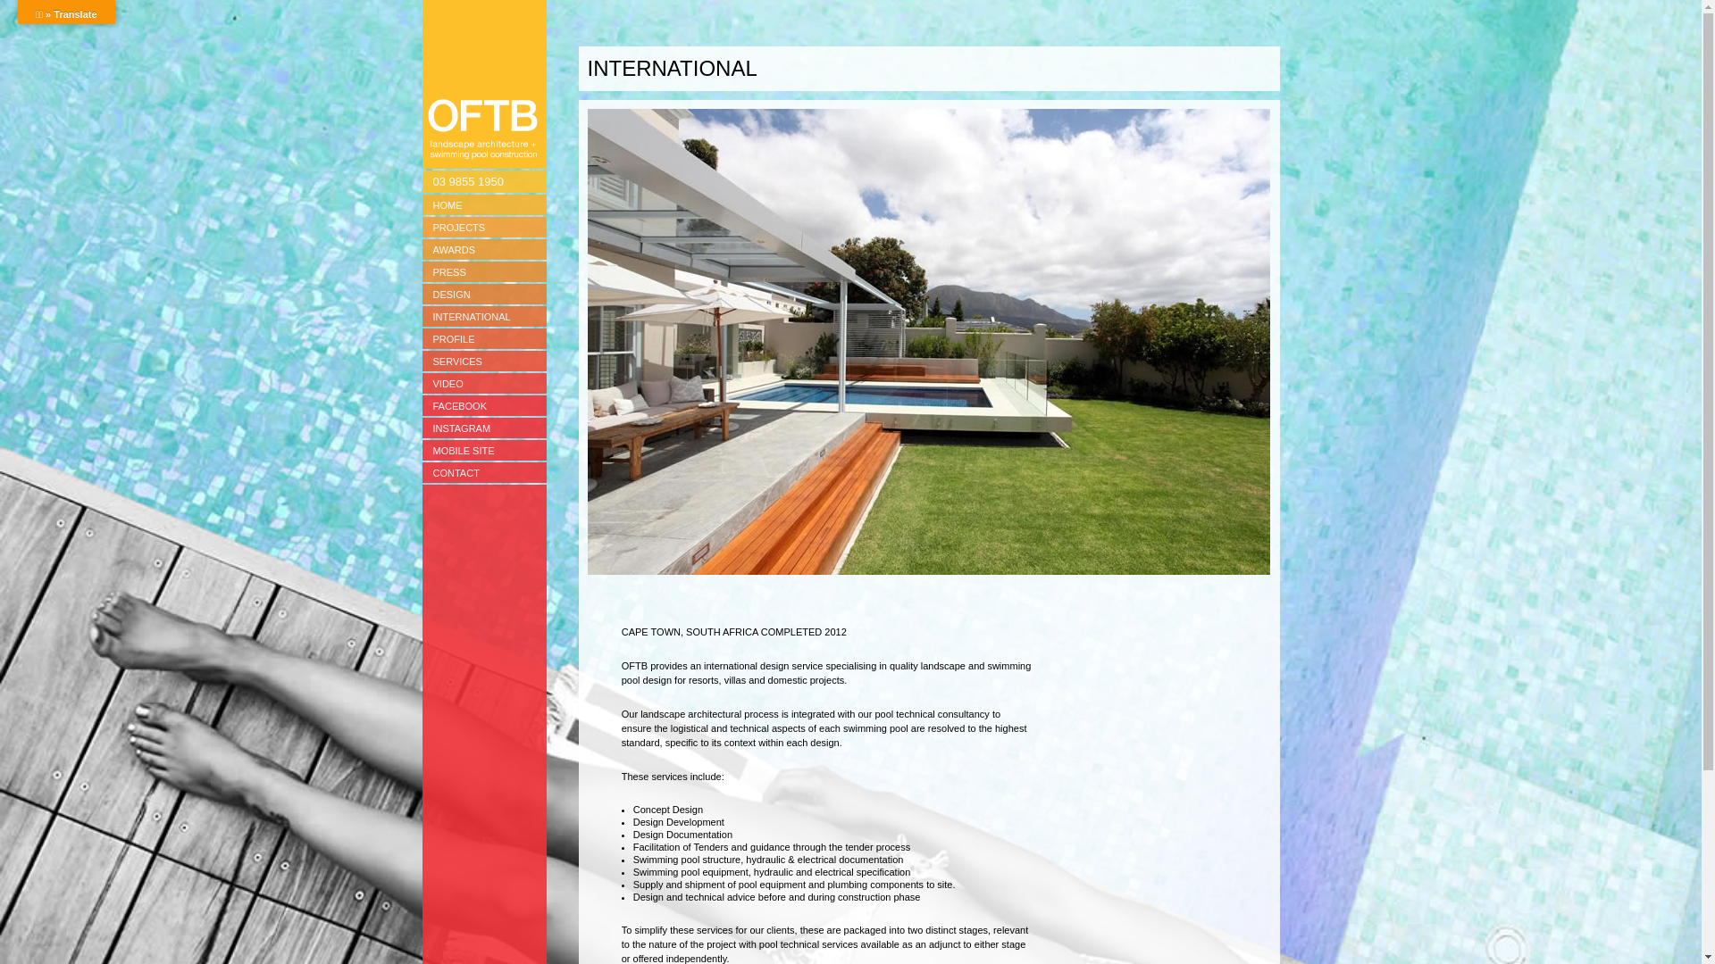 This screenshot has height=964, width=1715. Describe the element at coordinates (484, 205) in the screenshot. I see `HOME` at that location.